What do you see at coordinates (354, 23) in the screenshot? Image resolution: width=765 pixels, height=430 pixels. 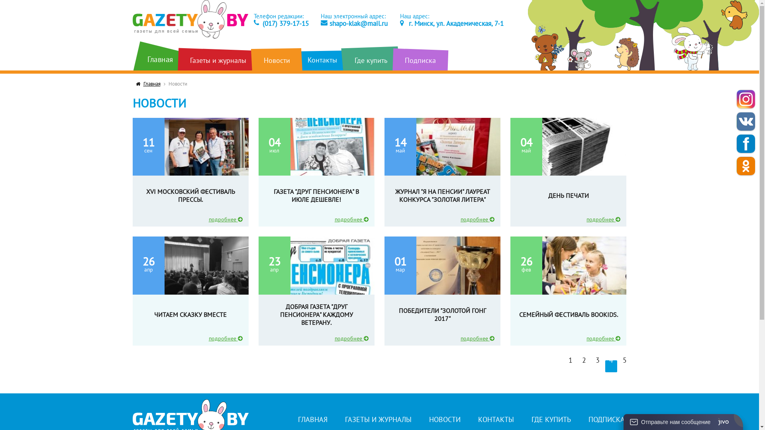 I see `shapo-klak@mail.ru` at bounding box center [354, 23].